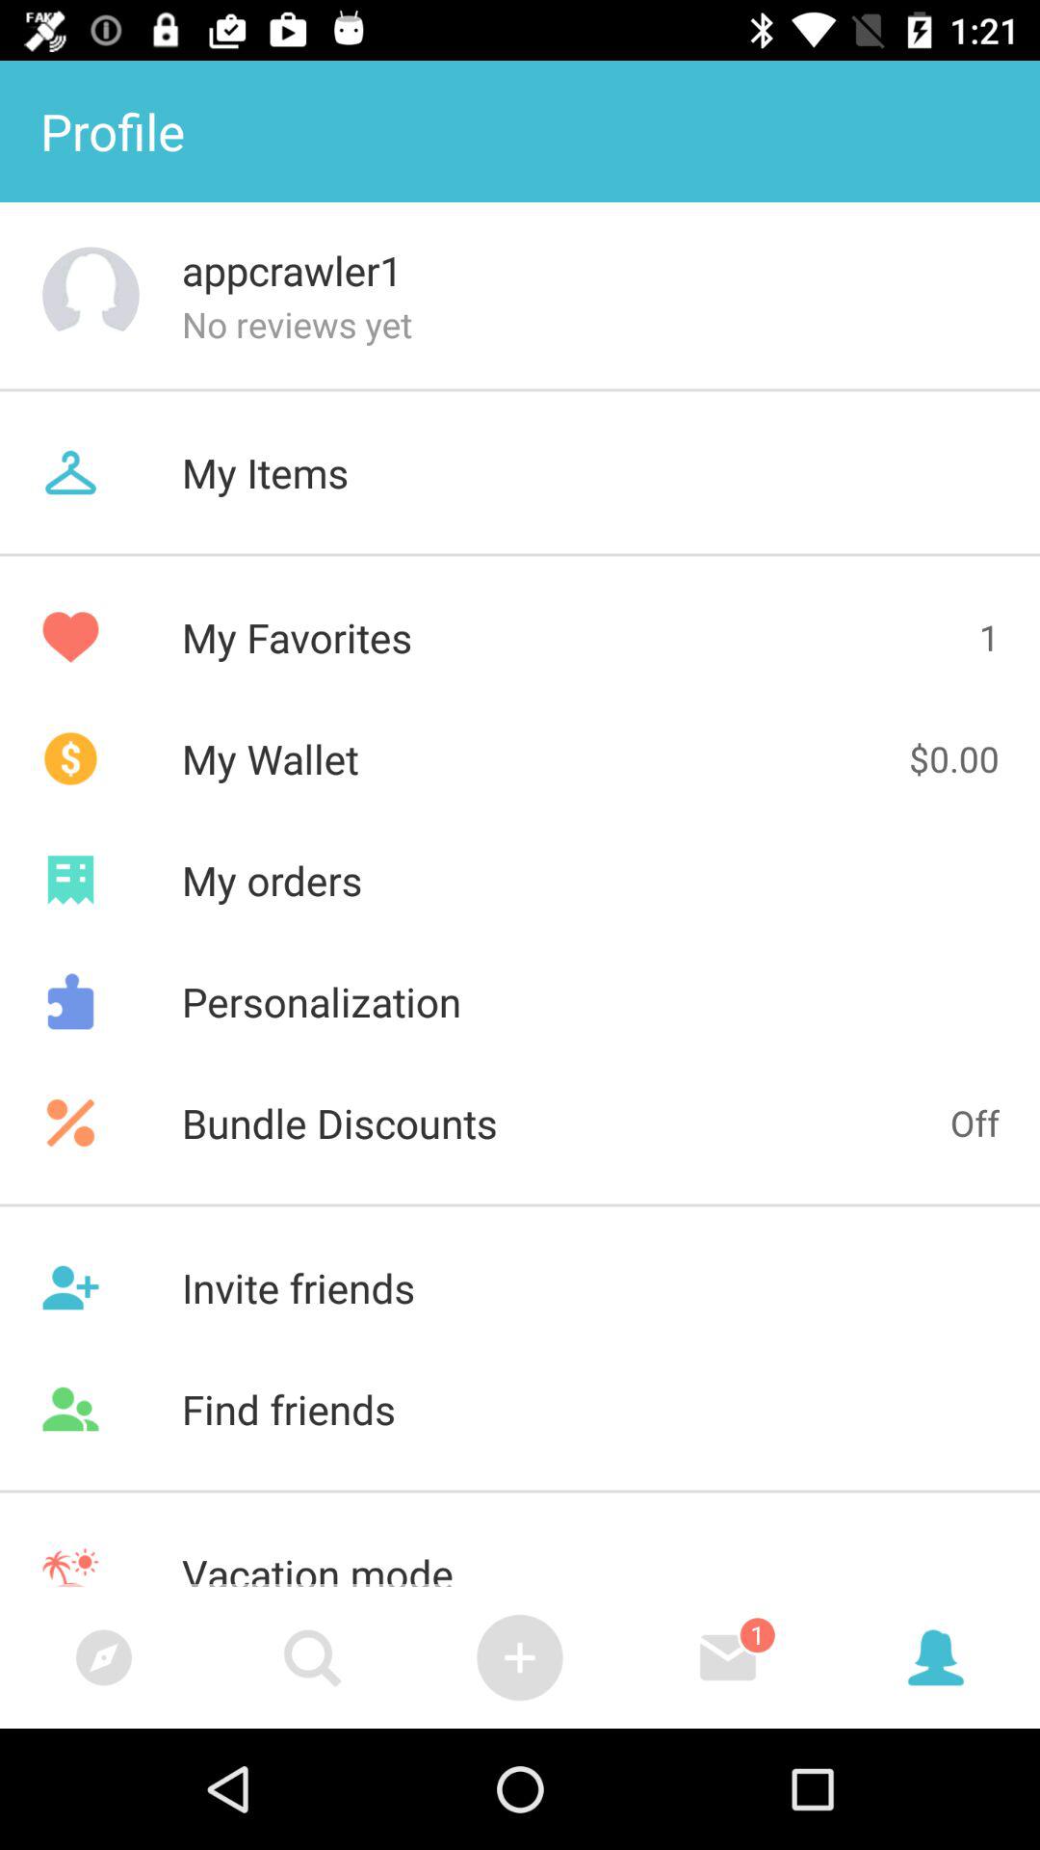 Image resolution: width=1040 pixels, height=1850 pixels. What do you see at coordinates (520, 1001) in the screenshot?
I see `choose item below the my orders icon` at bounding box center [520, 1001].